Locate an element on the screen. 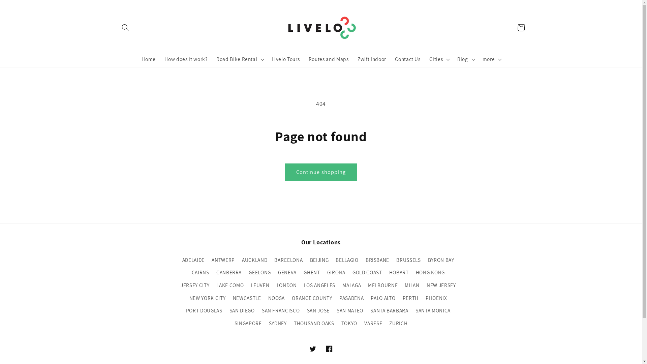 The width and height of the screenshot is (647, 364). Continue shopping is located at coordinates (321, 172).